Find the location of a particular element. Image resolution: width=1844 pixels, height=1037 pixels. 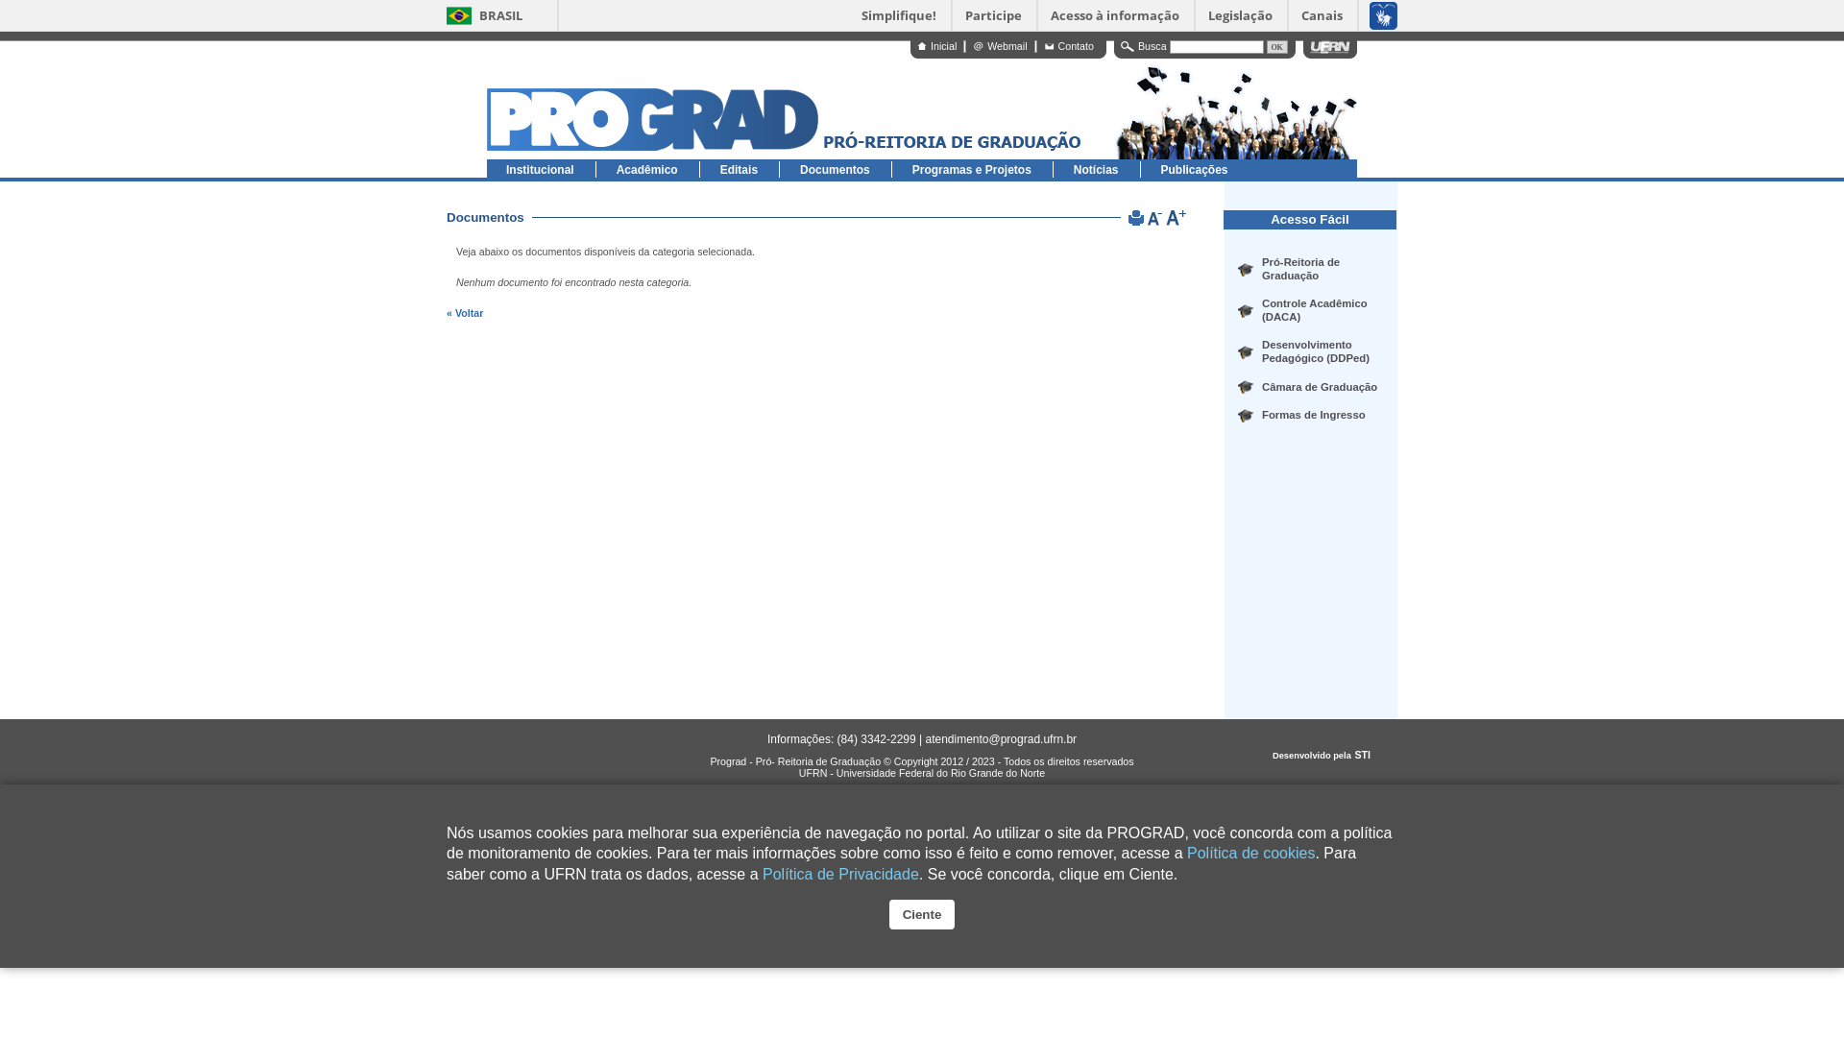

STI is located at coordinates (1362, 755).